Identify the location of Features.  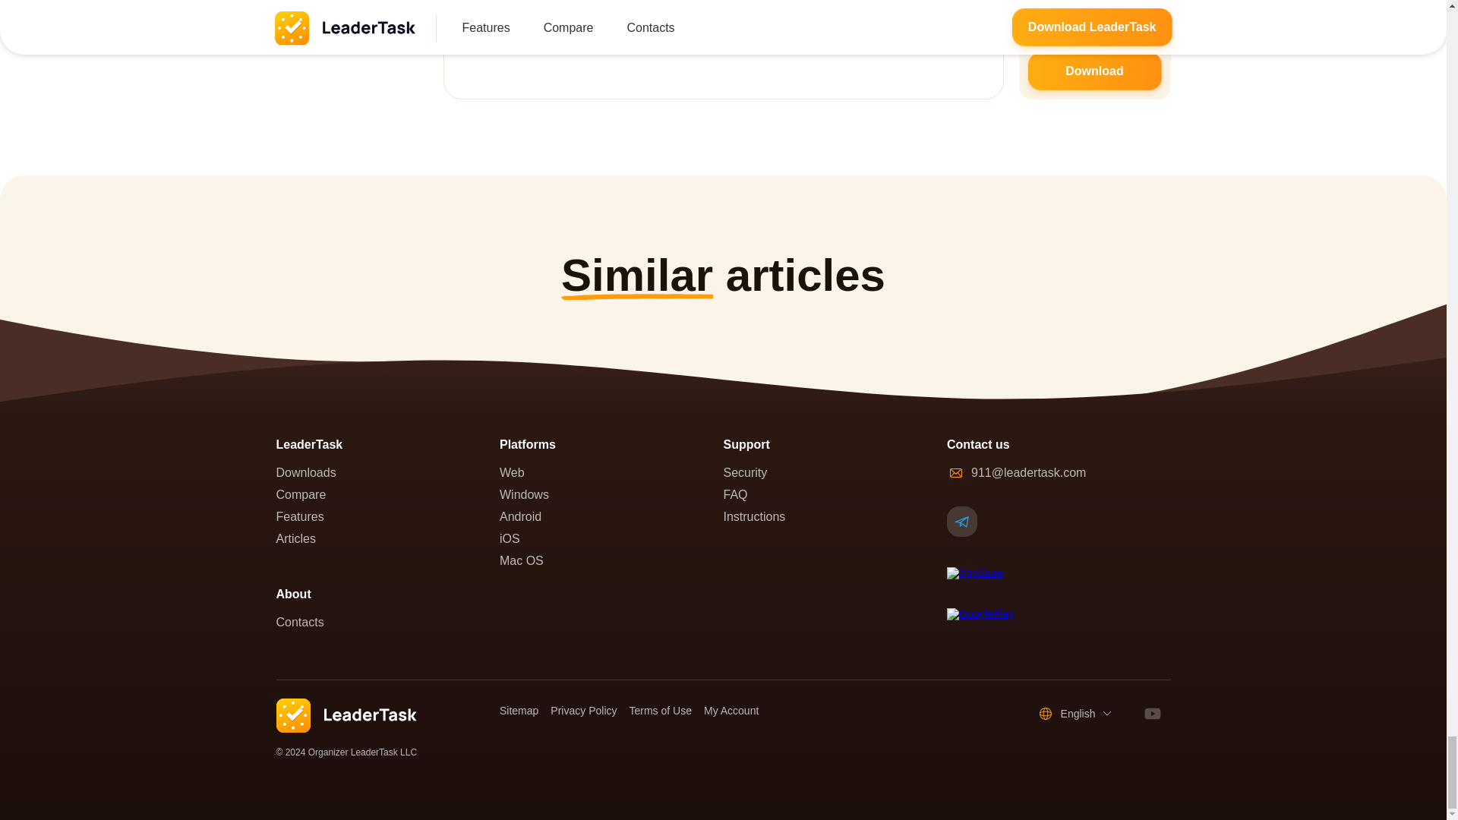
(388, 516).